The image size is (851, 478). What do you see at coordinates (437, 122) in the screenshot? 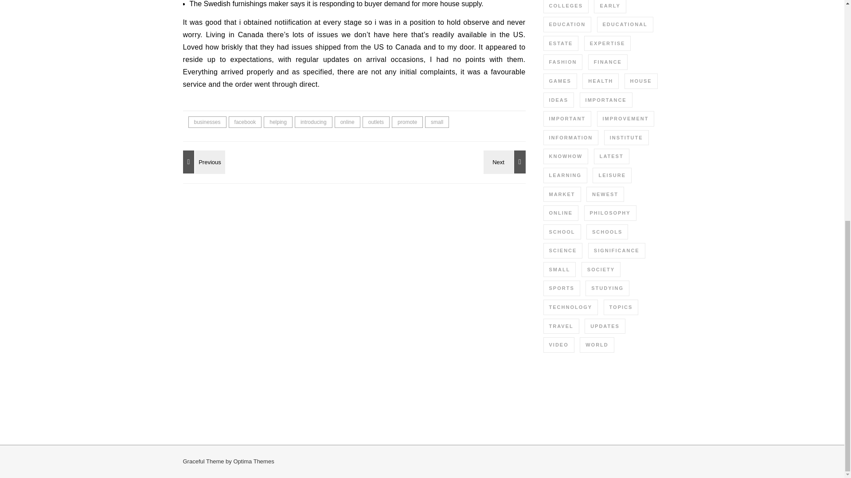
I see `small` at bounding box center [437, 122].